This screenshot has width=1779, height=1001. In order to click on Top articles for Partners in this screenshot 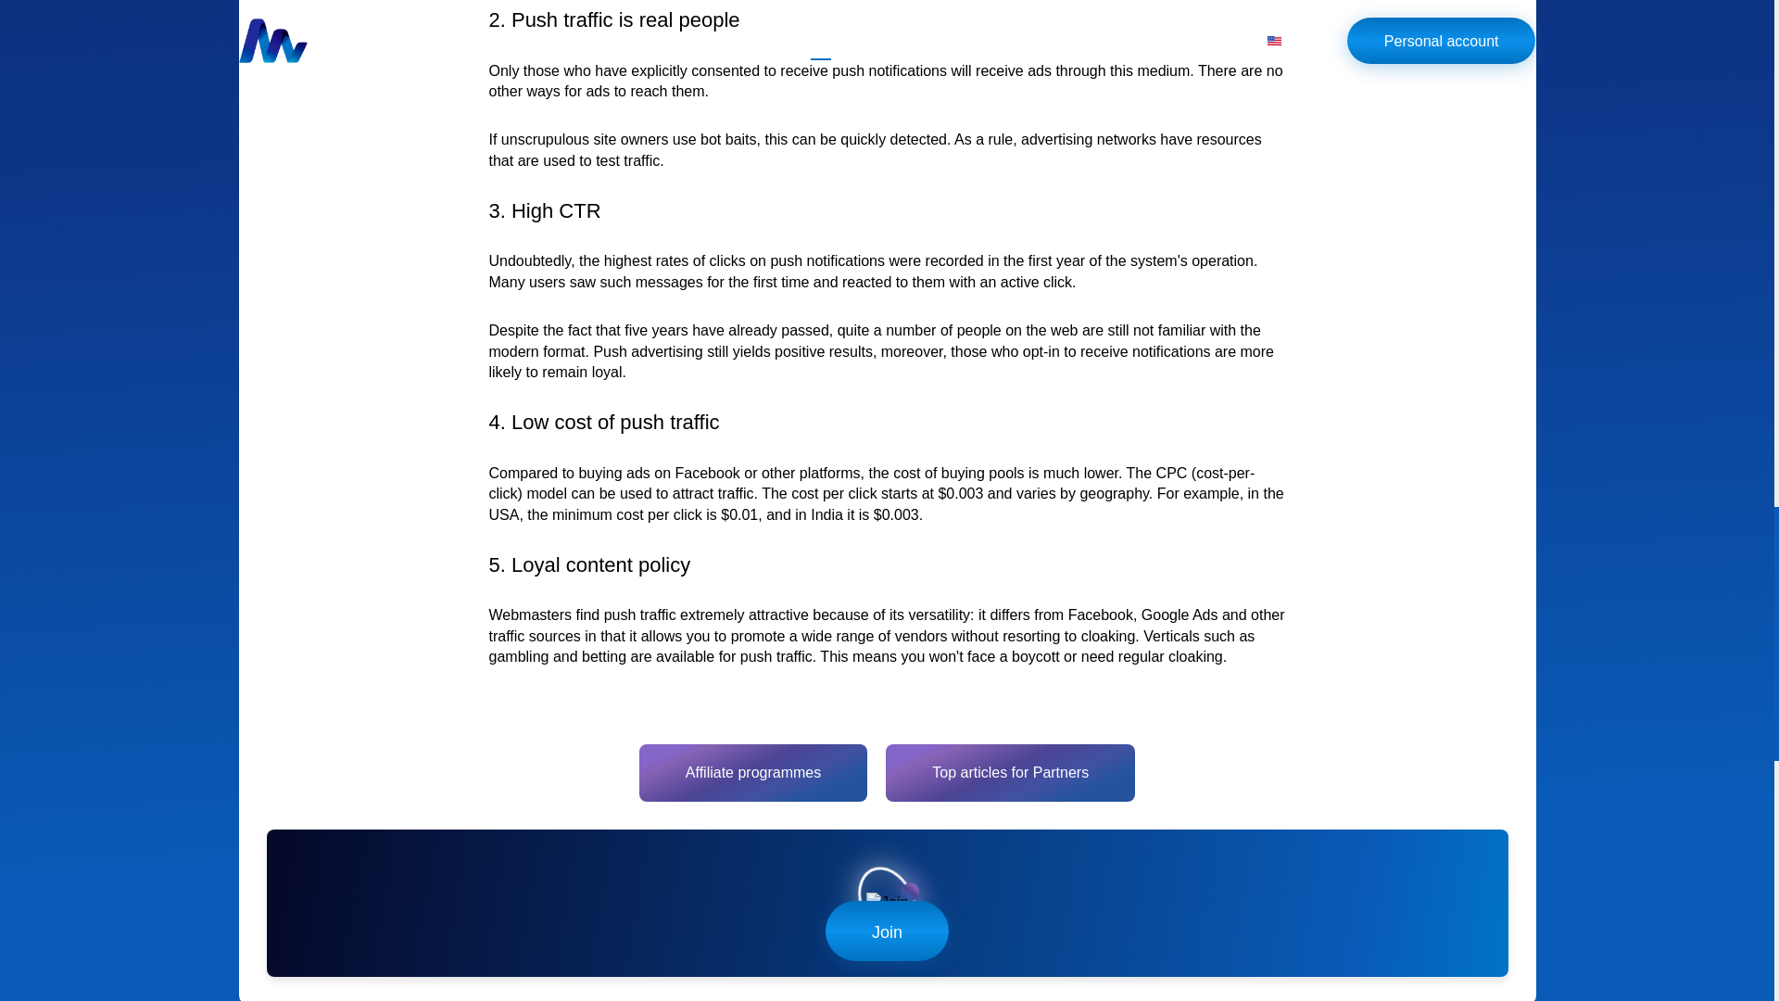, I will do `click(1010, 773)`.